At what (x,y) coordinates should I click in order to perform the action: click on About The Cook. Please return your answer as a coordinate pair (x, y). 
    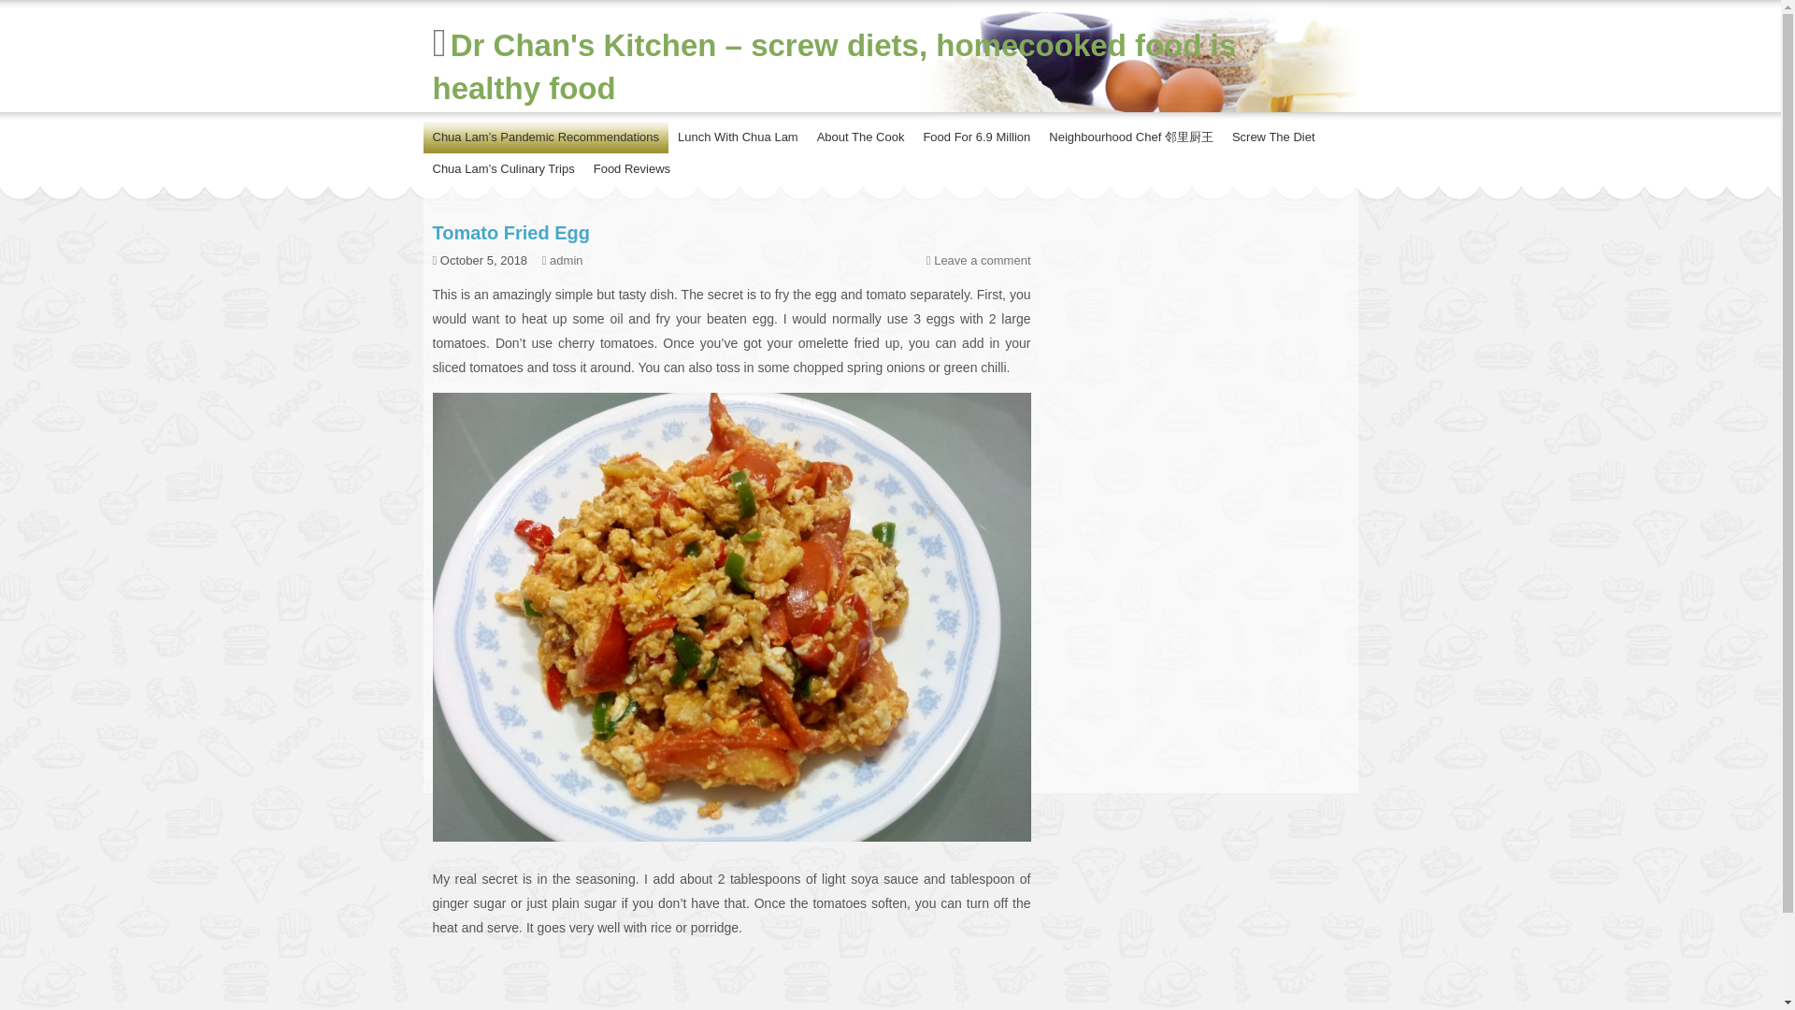
    Looking at the image, I should click on (860, 137).